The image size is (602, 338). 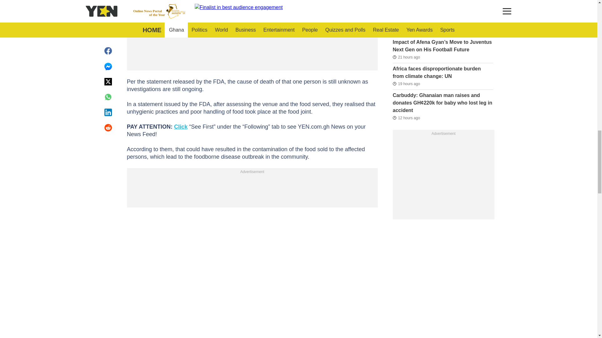 What do you see at coordinates (406, 117) in the screenshot?
I see `2024-09-02T17:17:10Z` at bounding box center [406, 117].